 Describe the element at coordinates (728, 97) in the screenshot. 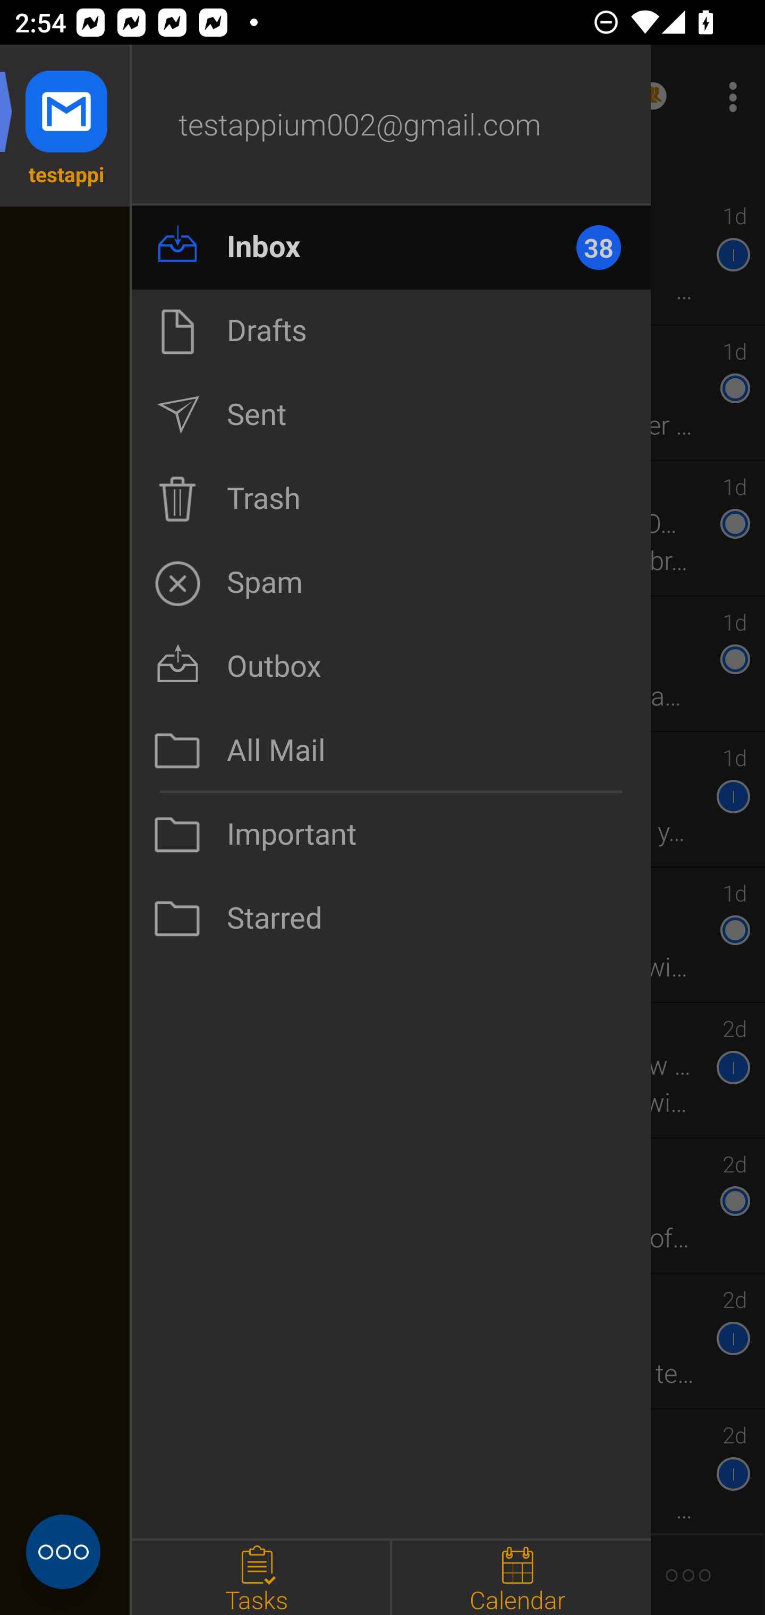

I see `More Options` at that location.